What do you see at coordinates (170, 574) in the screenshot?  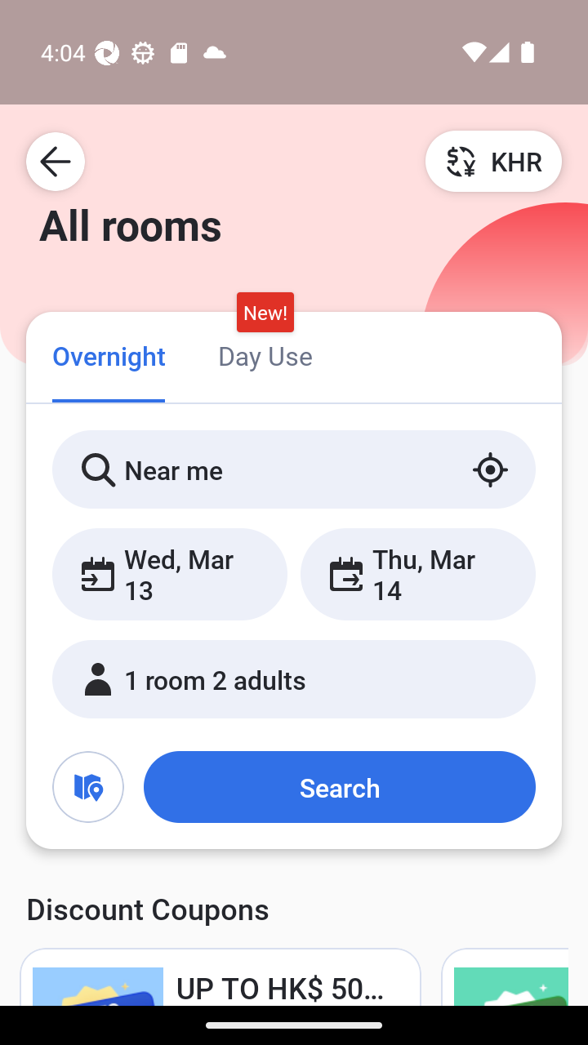 I see `Wed, Mar 13` at bounding box center [170, 574].